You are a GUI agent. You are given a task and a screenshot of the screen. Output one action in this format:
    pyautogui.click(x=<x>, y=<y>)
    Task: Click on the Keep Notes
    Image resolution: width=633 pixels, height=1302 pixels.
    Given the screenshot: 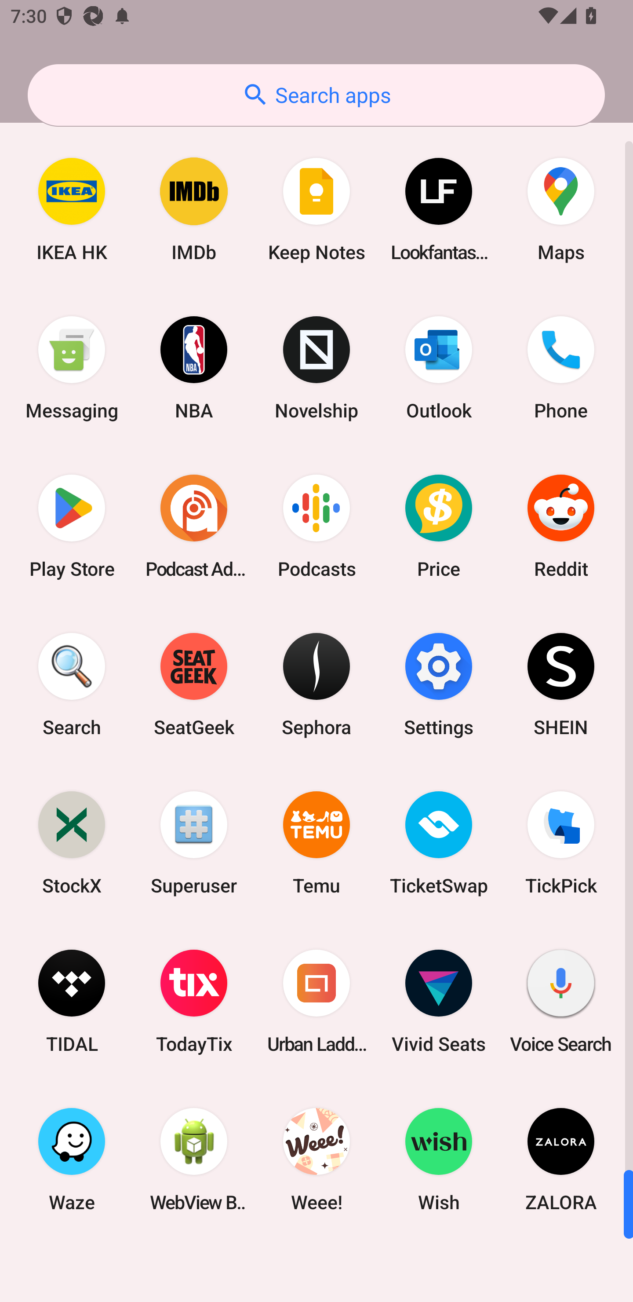 What is the action you would take?
    pyautogui.click(x=316, y=209)
    